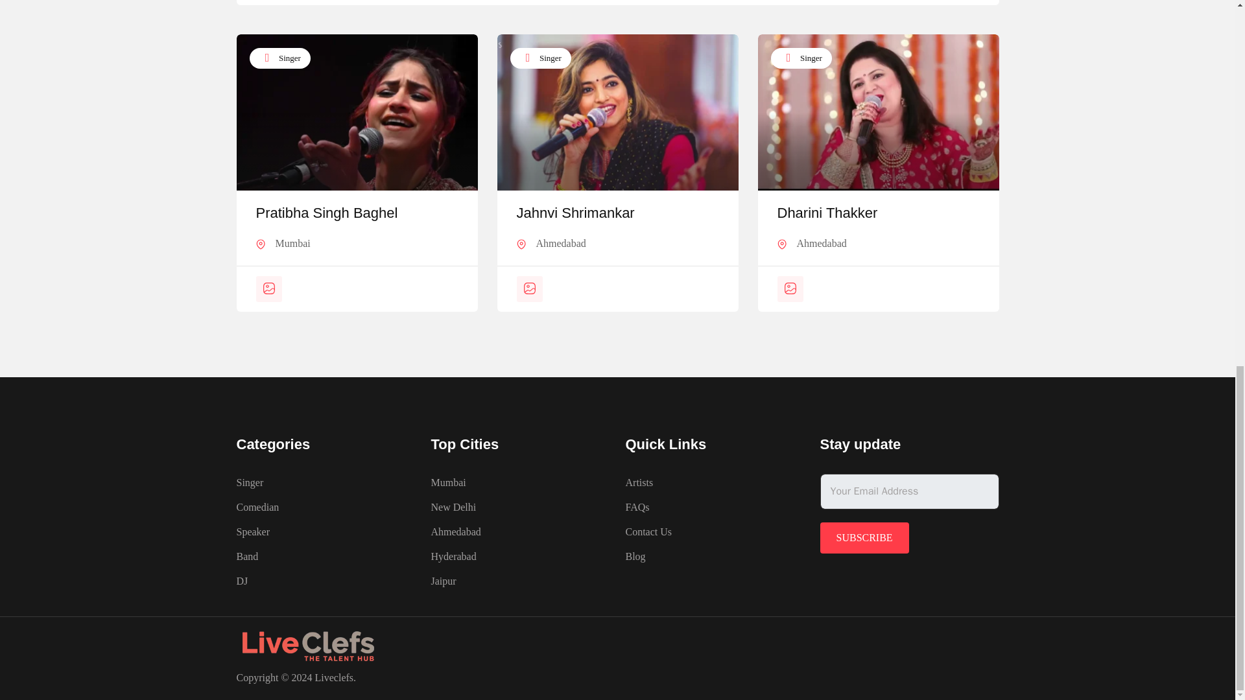  I want to click on Ahmedabad, so click(560, 243).